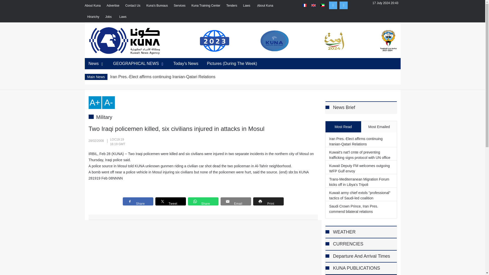 This screenshot has width=489, height=275. What do you see at coordinates (157, 5) in the screenshot?
I see `Kuna'S Bureaus` at bounding box center [157, 5].